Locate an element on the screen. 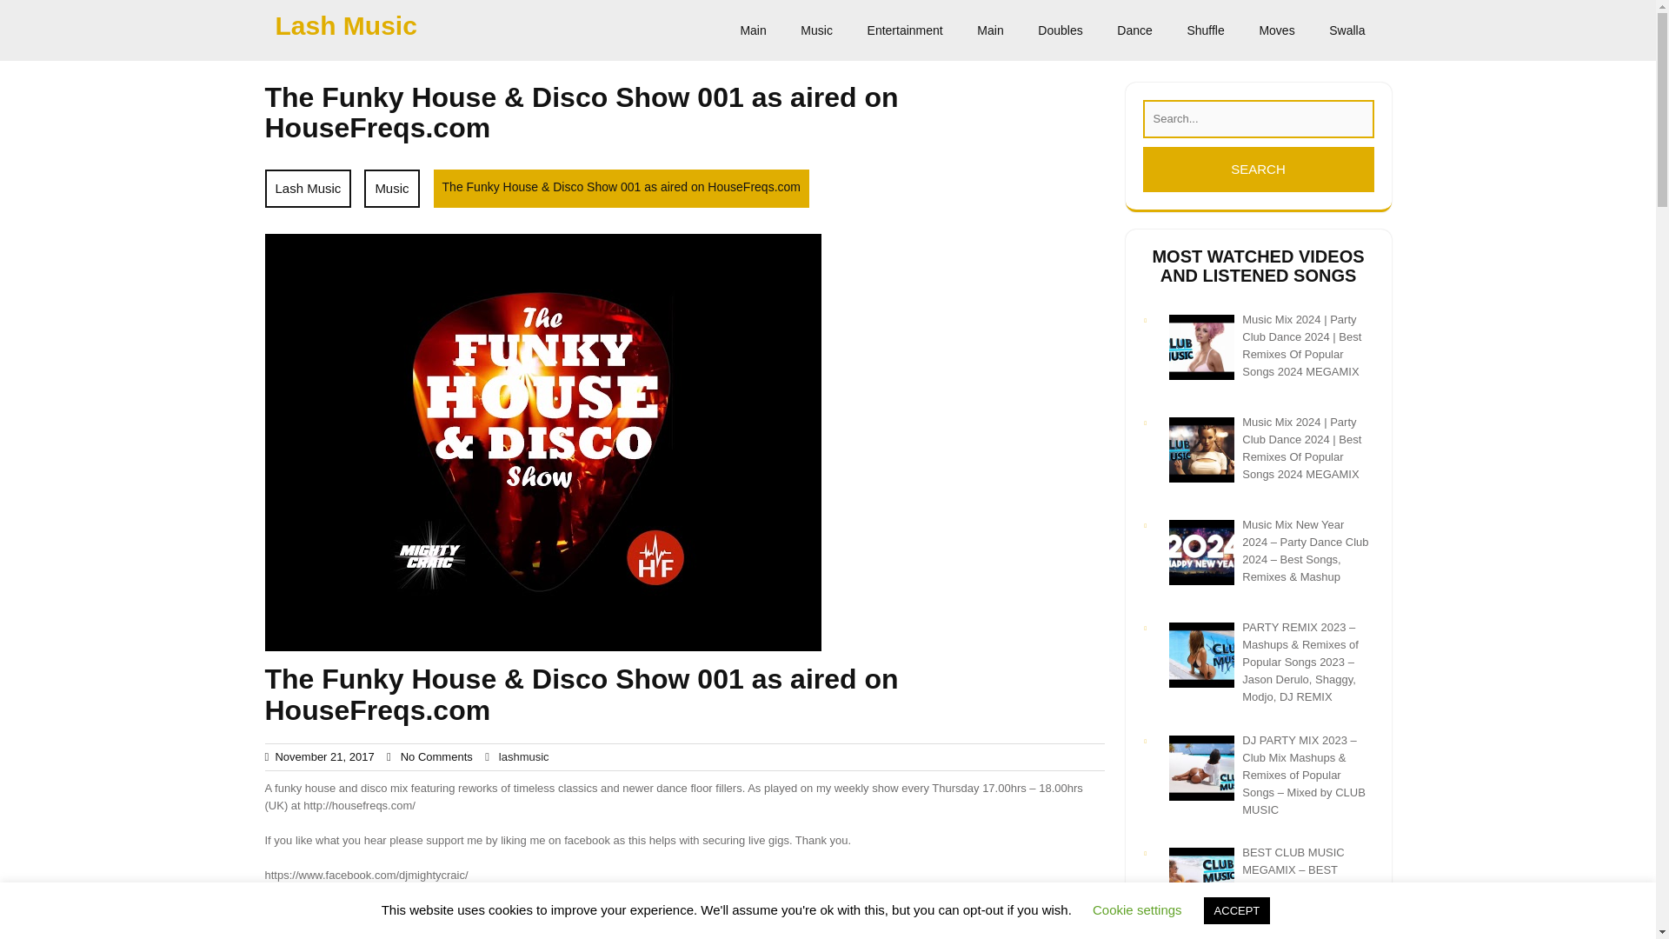  Shuffle is located at coordinates (1205, 30).